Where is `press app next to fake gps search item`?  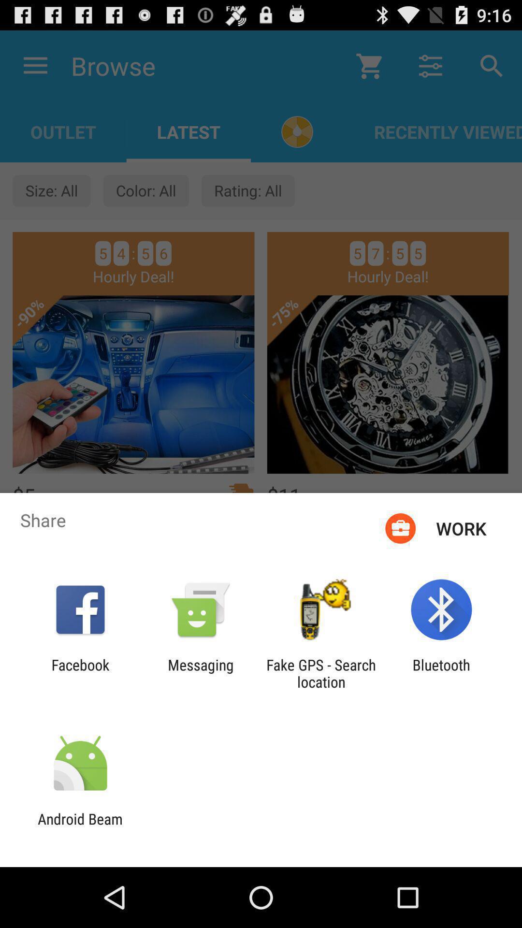 press app next to fake gps search item is located at coordinates (201, 673).